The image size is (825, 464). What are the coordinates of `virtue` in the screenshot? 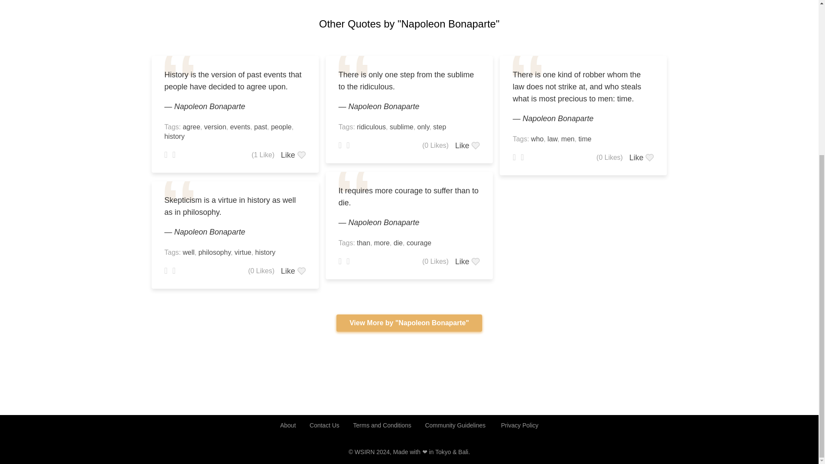 It's located at (243, 252).